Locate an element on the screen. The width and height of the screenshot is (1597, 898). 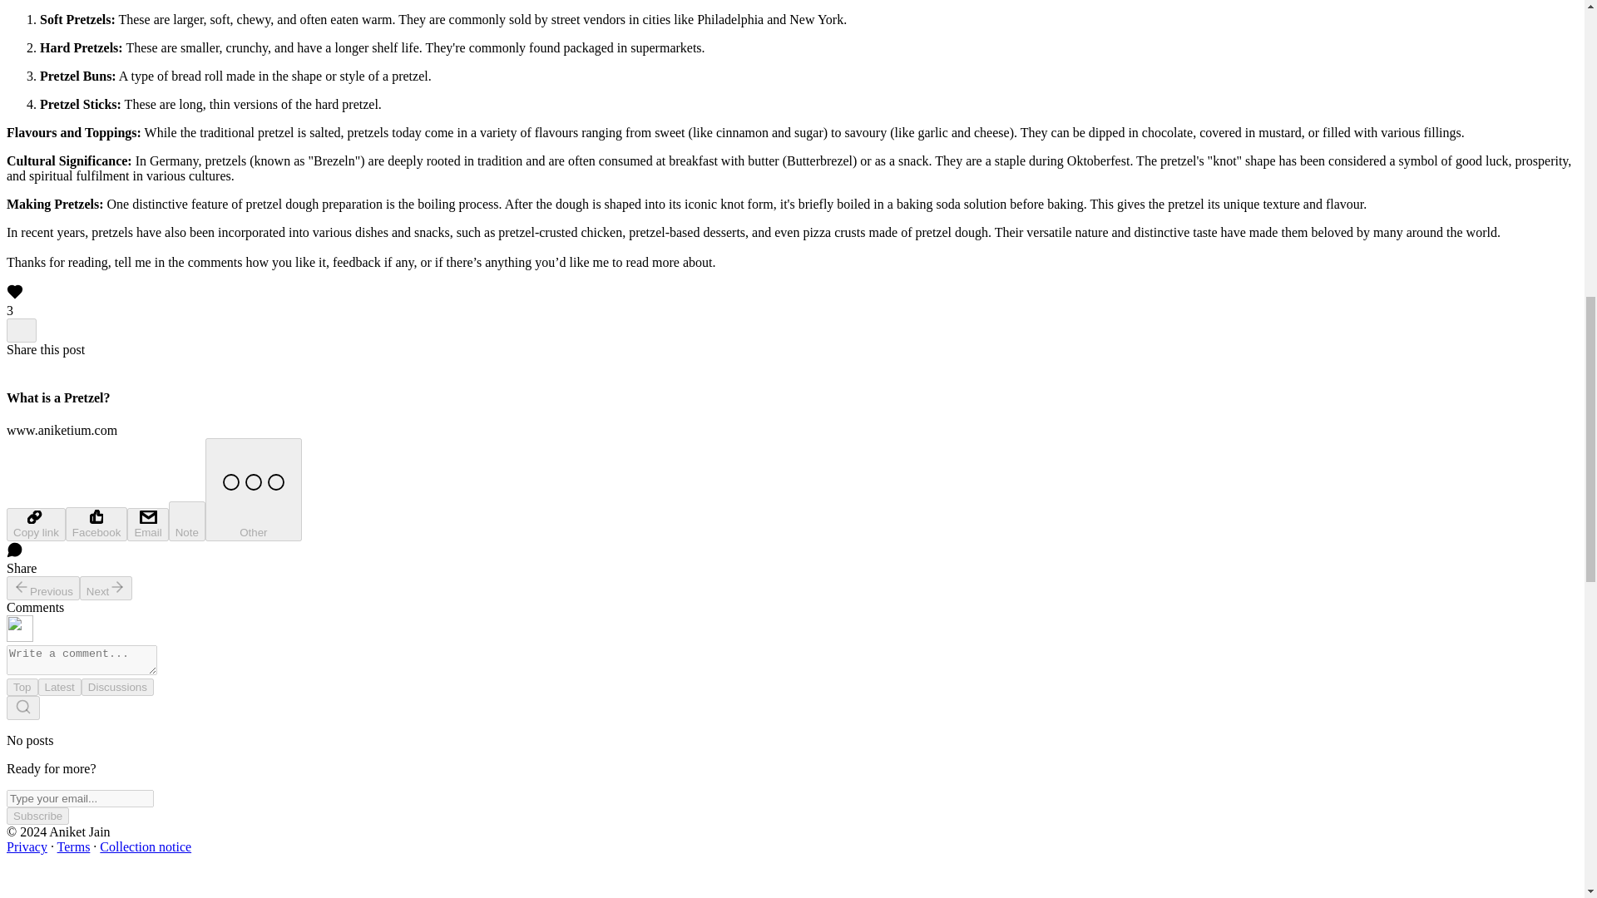
Other is located at coordinates (253, 490).